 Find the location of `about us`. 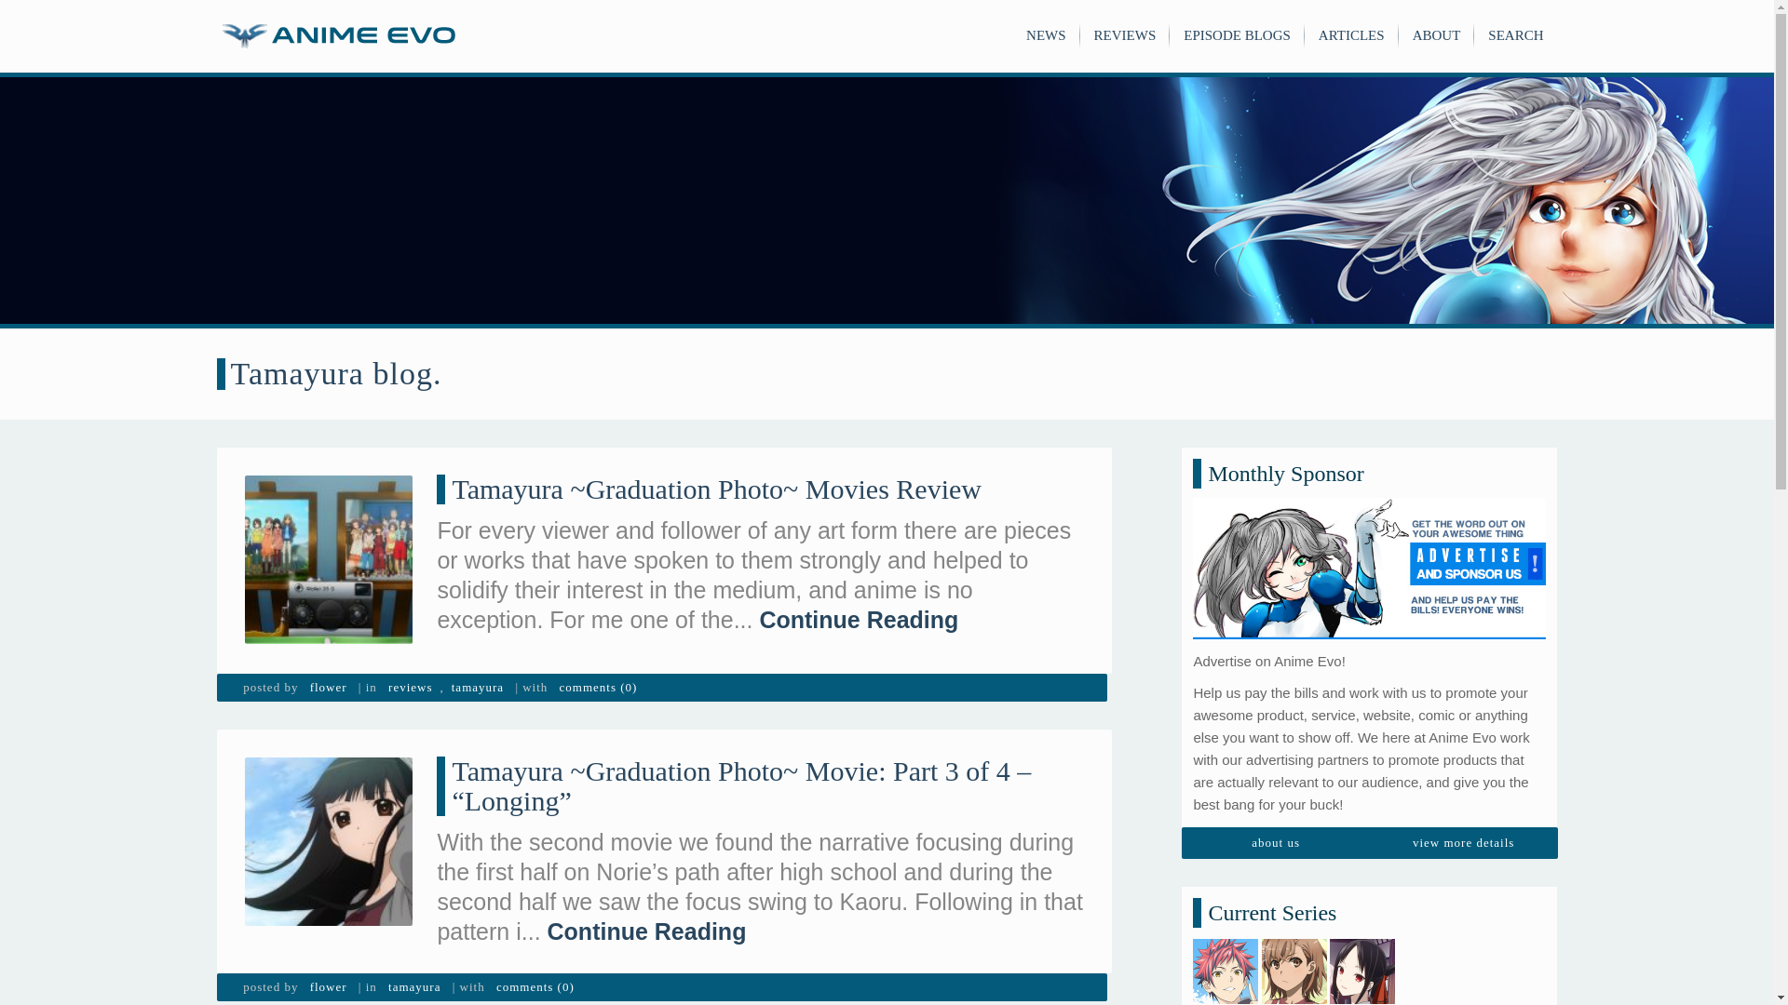

about us is located at coordinates (1276, 843).